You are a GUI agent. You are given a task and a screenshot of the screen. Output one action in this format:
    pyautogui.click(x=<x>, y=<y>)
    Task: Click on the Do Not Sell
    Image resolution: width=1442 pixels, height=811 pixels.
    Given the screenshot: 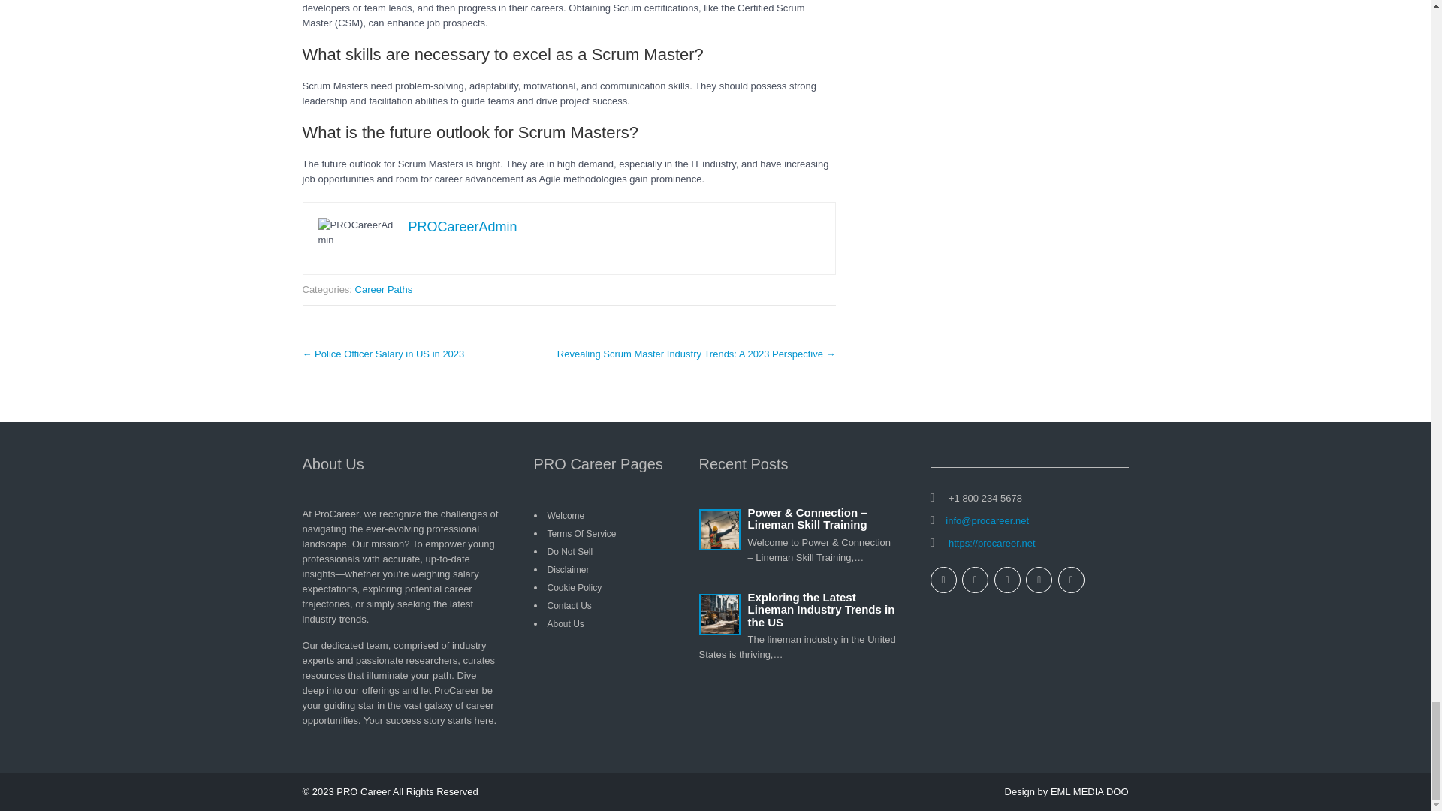 What is the action you would take?
    pyautogui.click(x=569, y=551)
    